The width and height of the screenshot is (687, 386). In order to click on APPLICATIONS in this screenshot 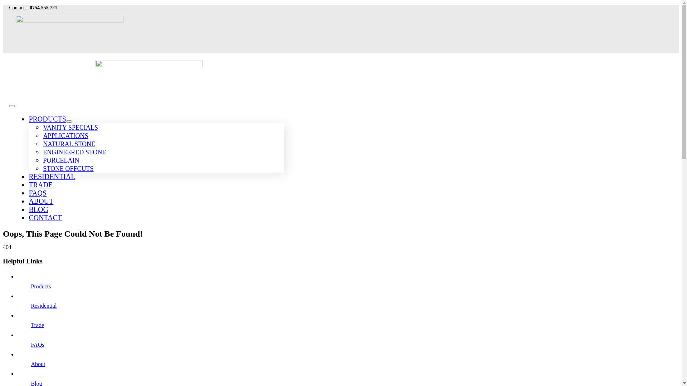, I will do `click(65, 136)`.